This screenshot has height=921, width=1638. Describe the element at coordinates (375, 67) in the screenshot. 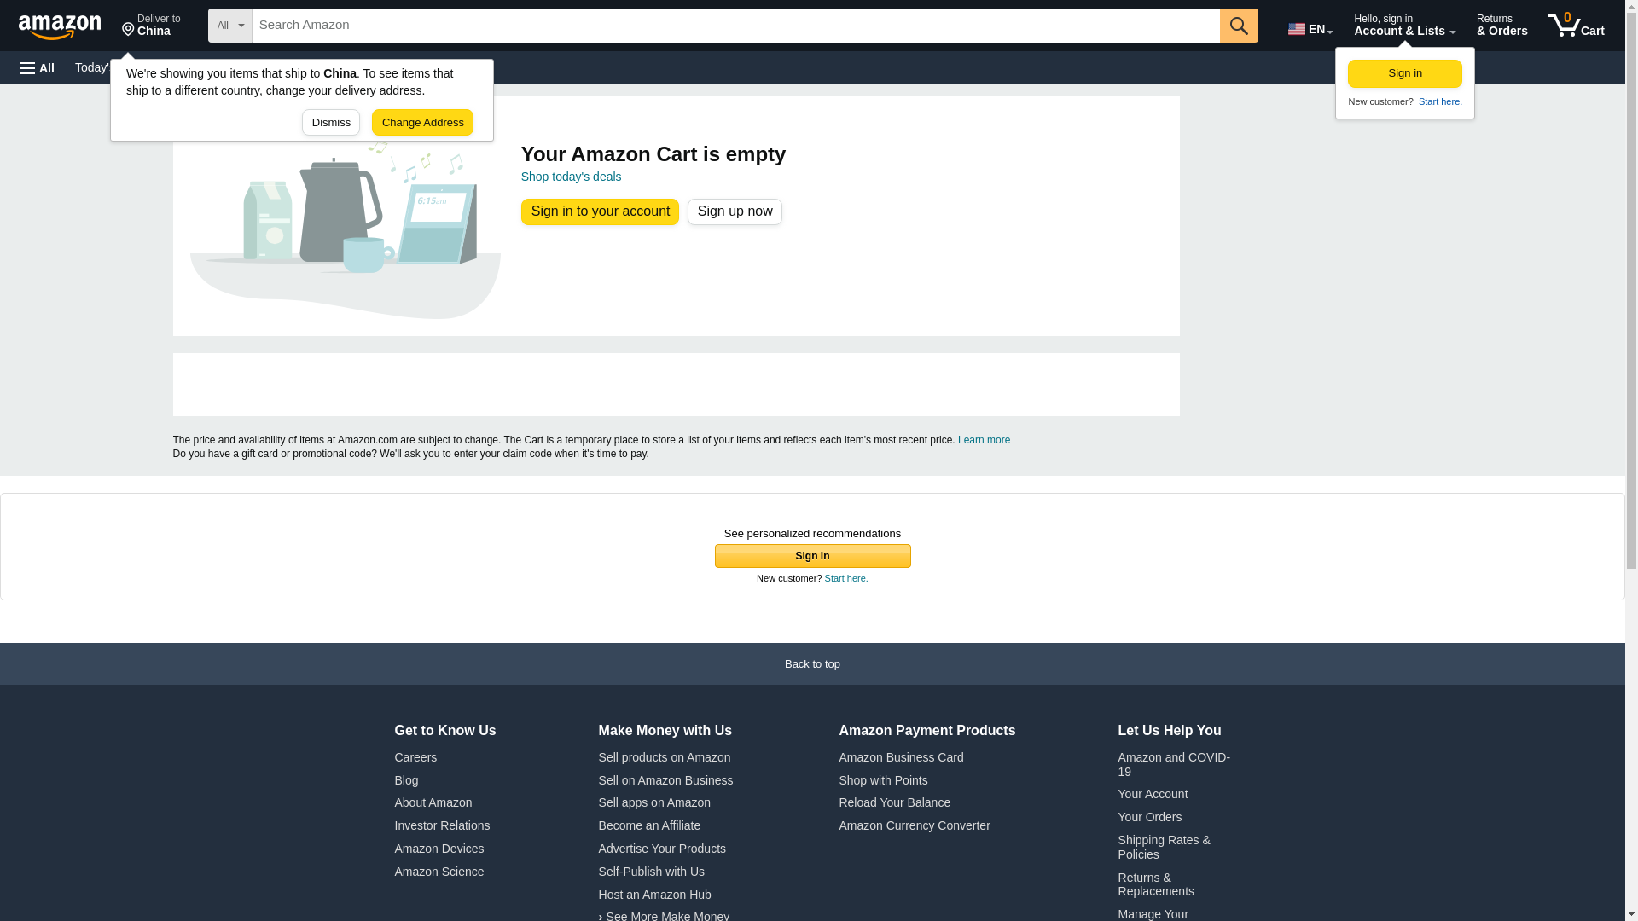

I see `Shop today's deals` at that location.